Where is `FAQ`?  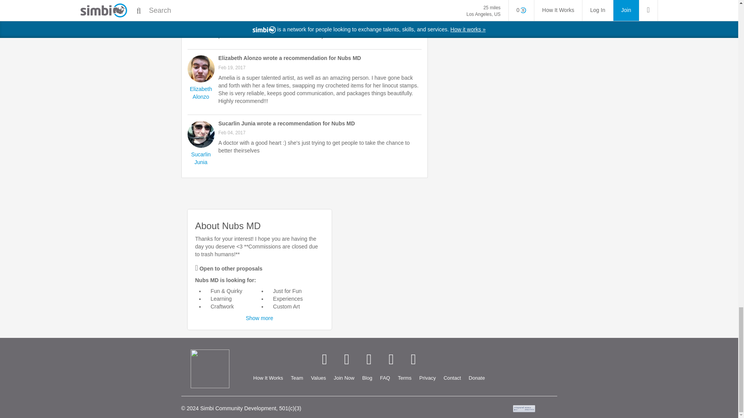 FAQ is located at coordinates (385, 378).